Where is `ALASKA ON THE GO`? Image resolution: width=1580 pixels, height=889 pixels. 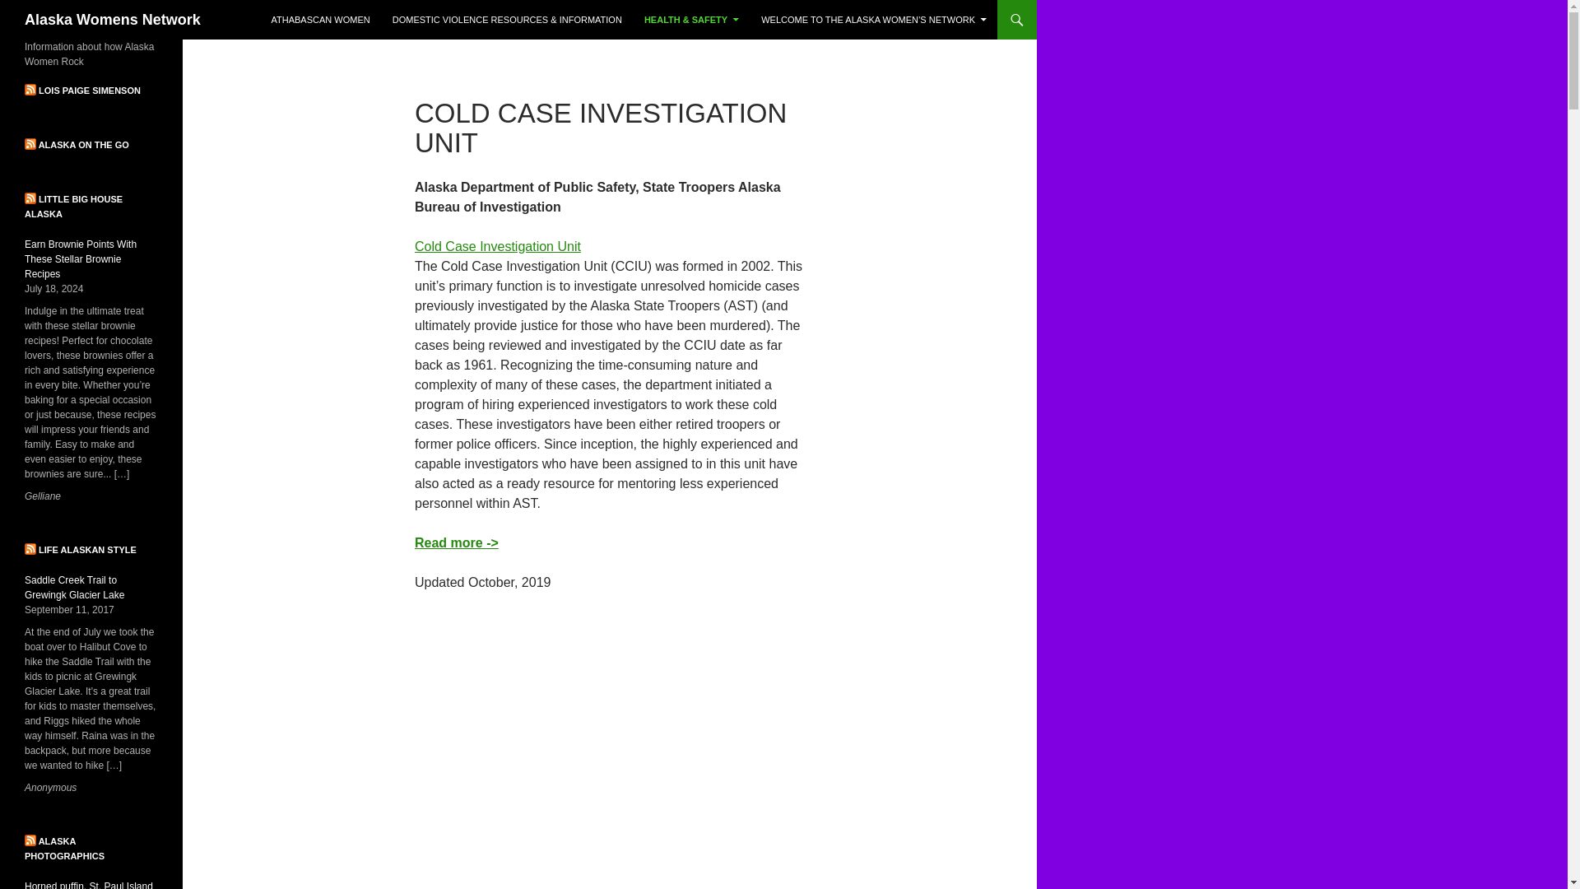 ALASKA ON THE GO is located at coordinates (84, 145).